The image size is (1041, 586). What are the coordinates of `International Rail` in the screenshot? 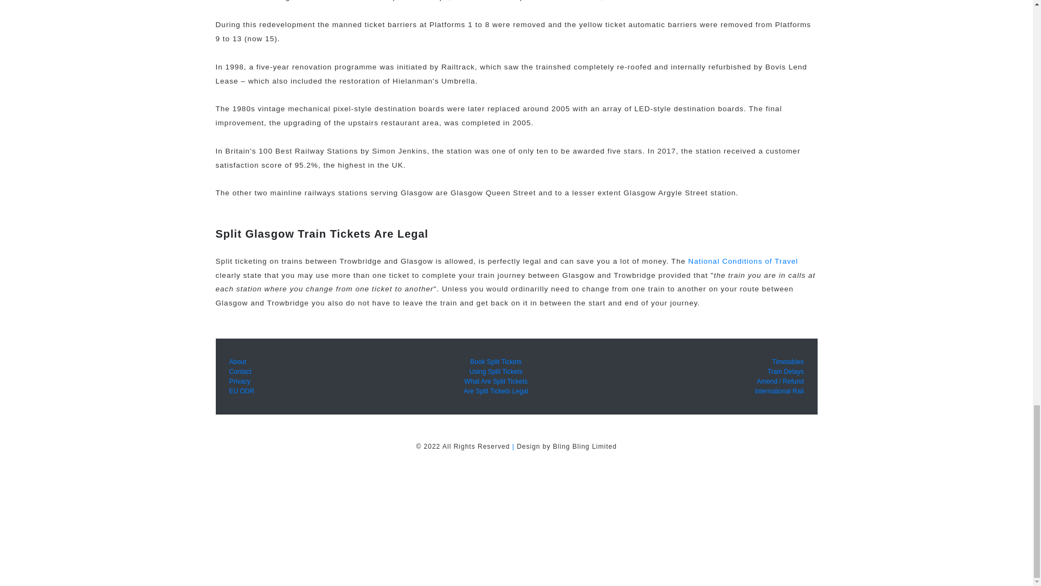 It's located at (779, 391).